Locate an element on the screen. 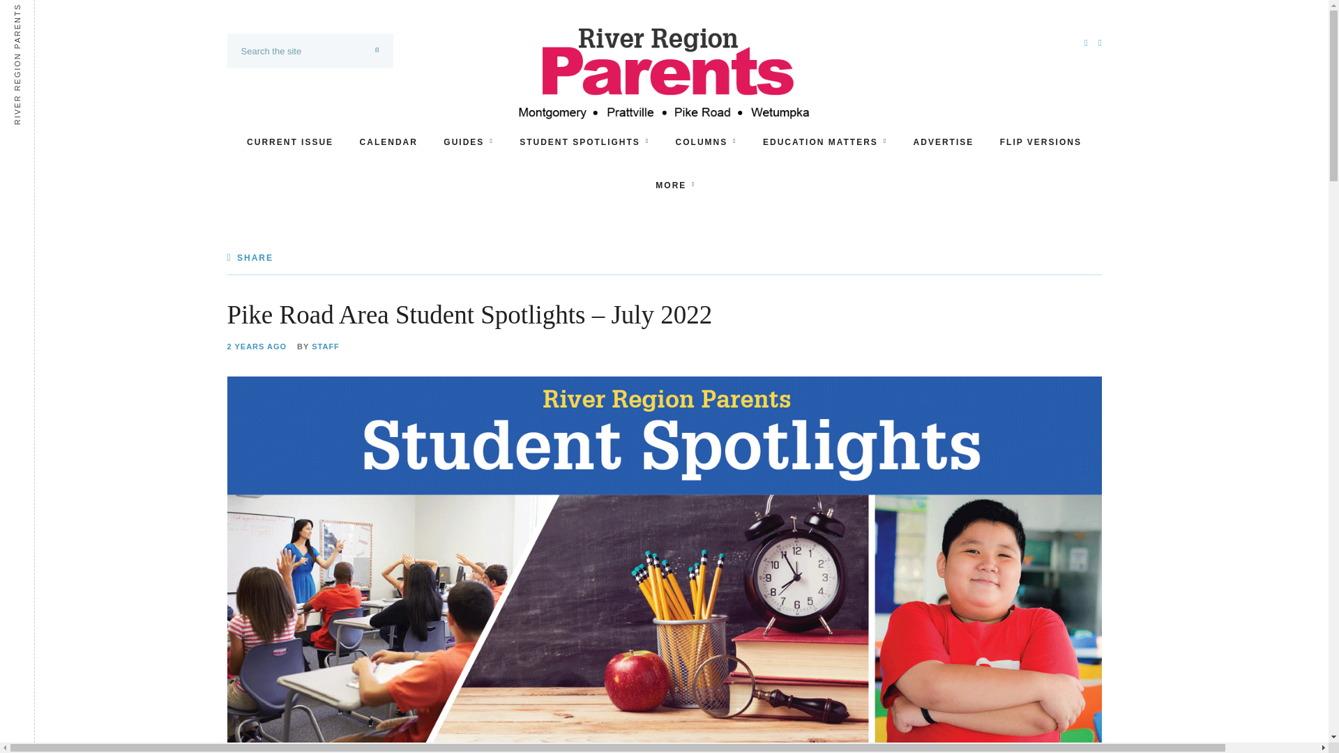  CALENDAR is located at coordinates (389, 142).